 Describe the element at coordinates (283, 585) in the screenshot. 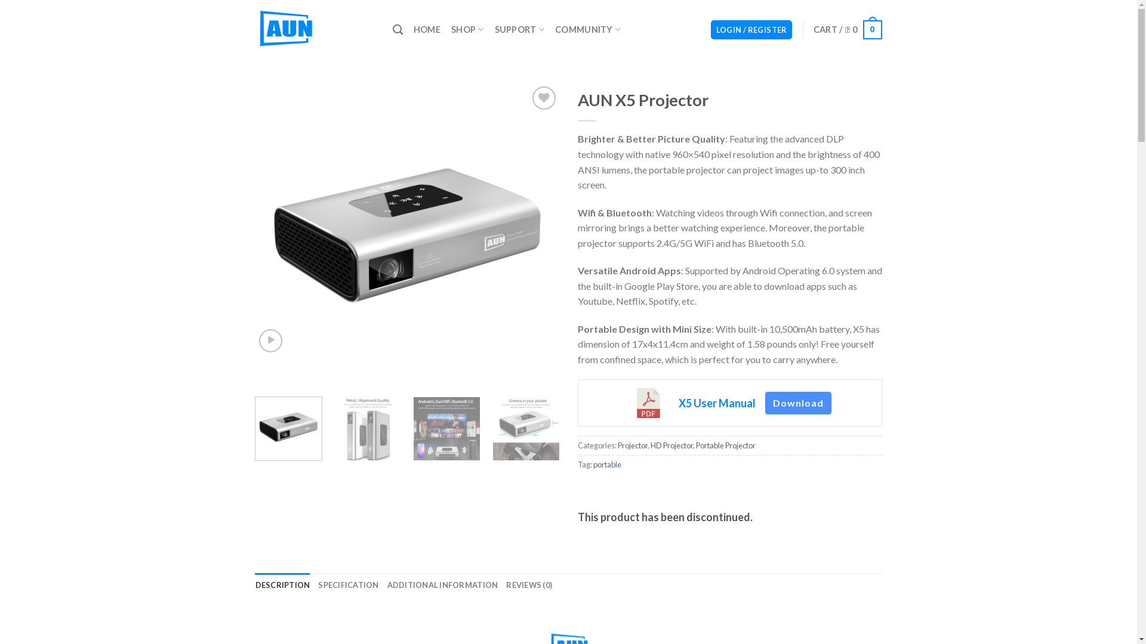

I see `DESCRIPTION` at that location.